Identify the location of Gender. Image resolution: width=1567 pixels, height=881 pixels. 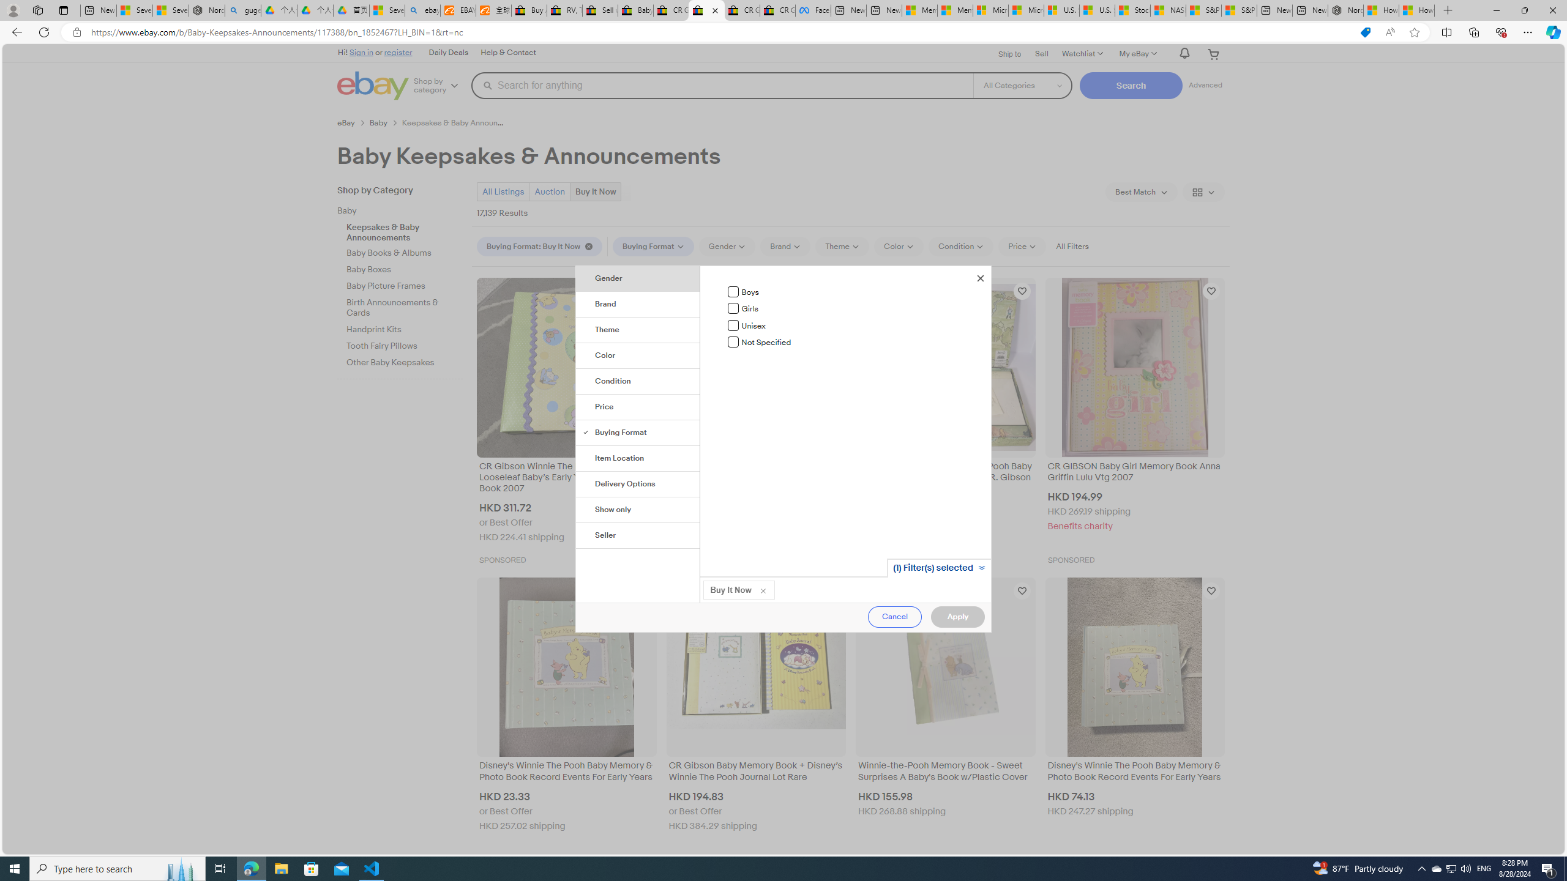
(638, 278).